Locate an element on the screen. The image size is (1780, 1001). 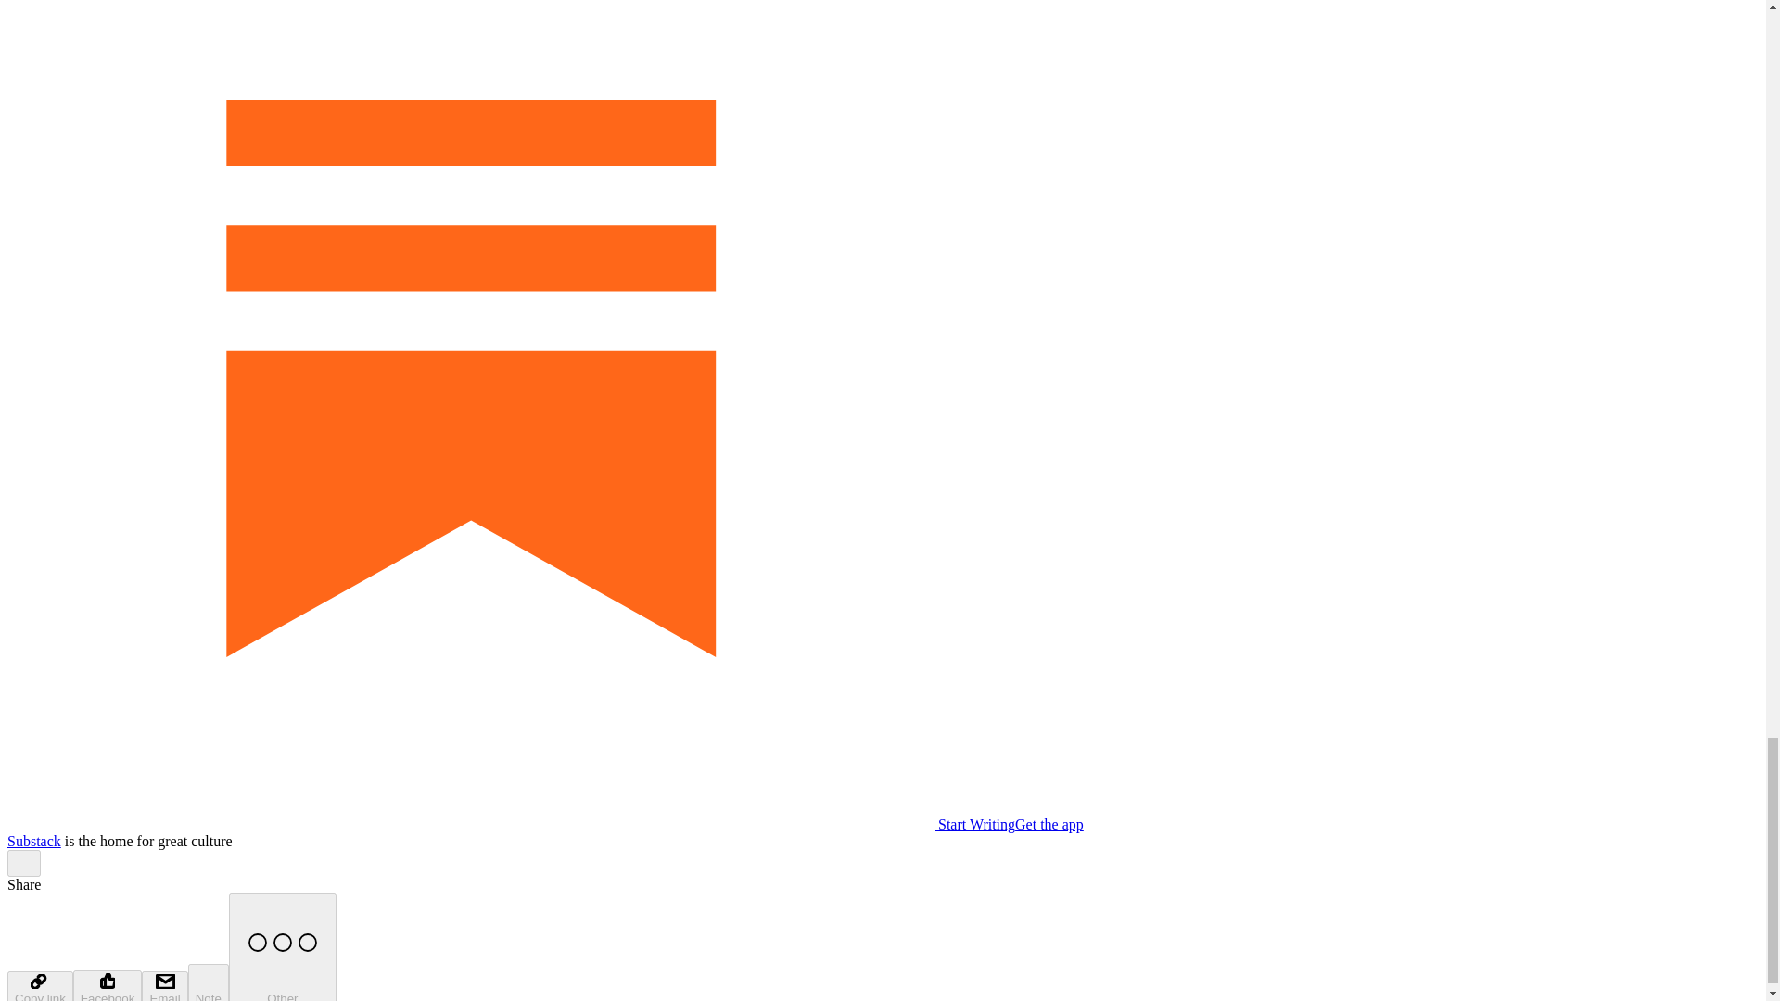
Start Writing is located at coordinates (510, 824).